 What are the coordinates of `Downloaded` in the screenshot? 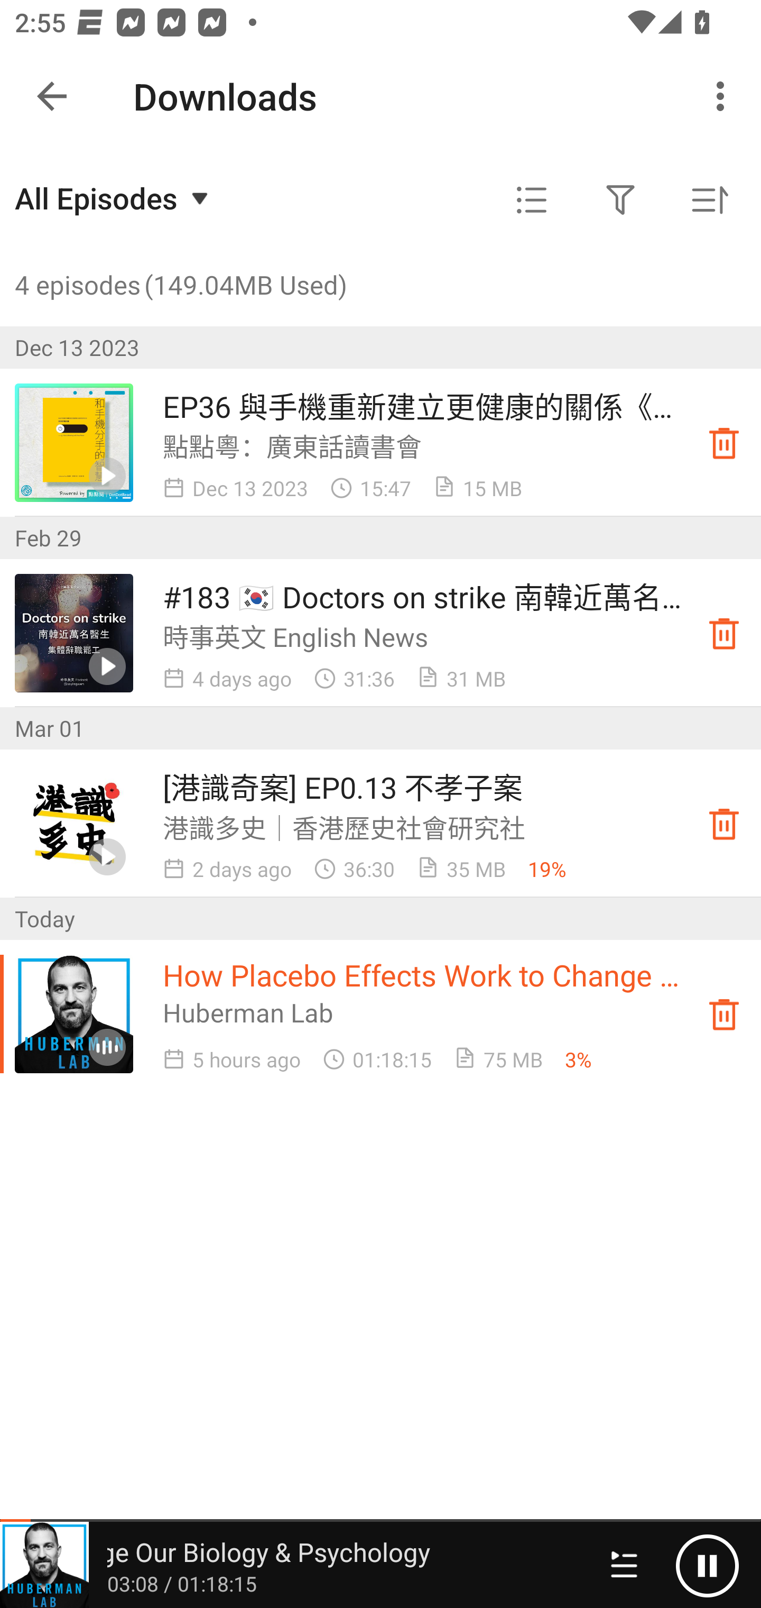 It's located at (724, 443).